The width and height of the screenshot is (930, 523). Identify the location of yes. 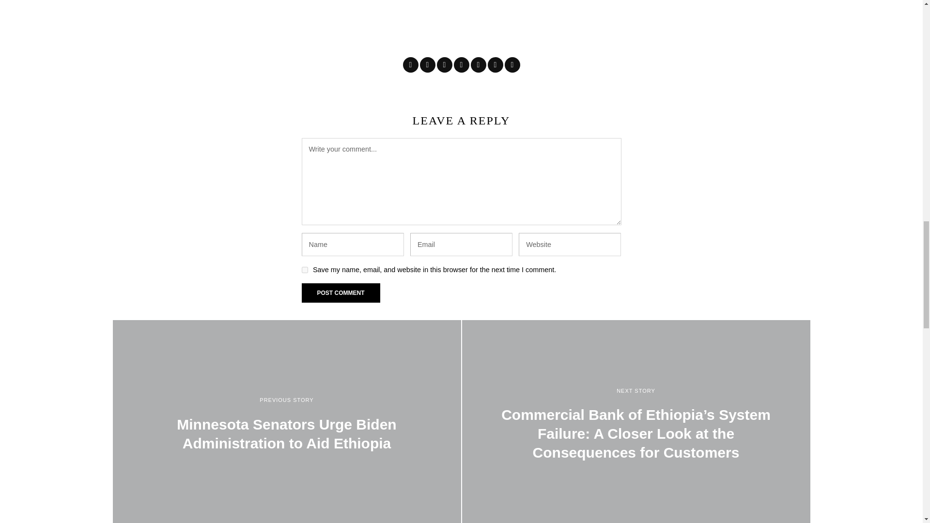
(304, 269).